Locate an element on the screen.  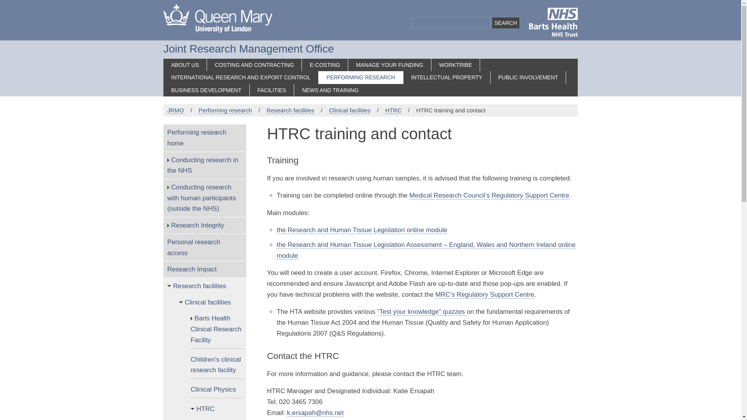
Performing research is located at coordinates (225, 110).